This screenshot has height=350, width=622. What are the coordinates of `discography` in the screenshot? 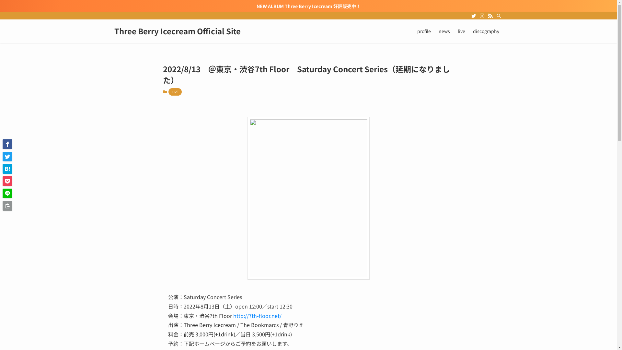 It's located at (486, 31).